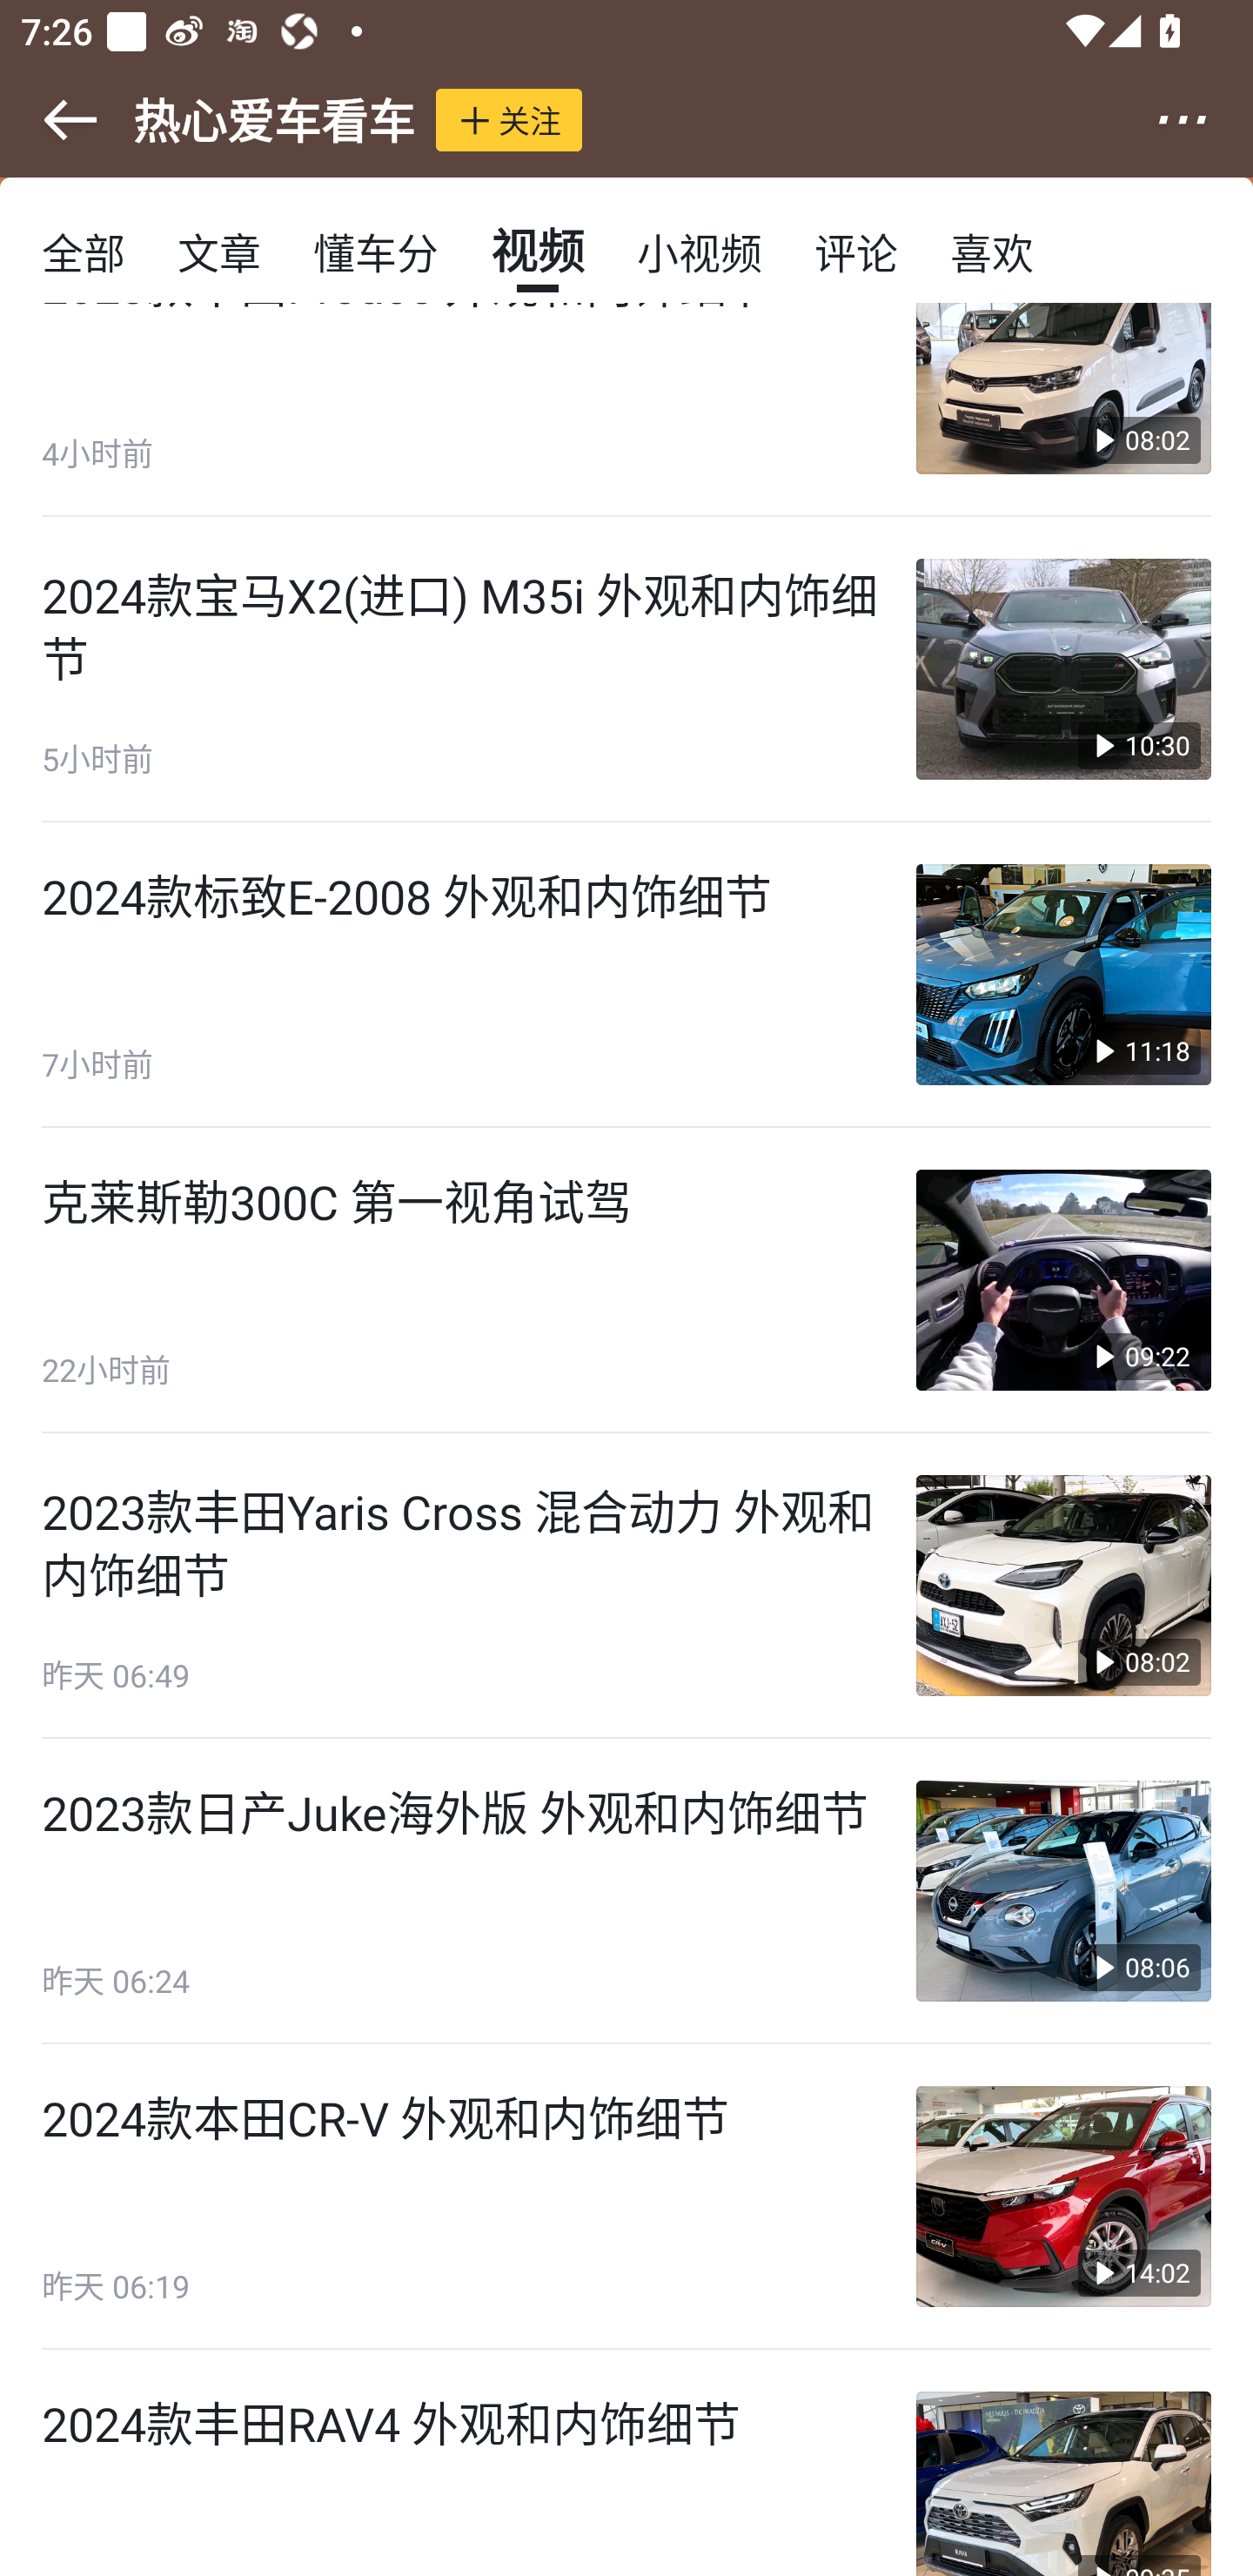  I want to click on 2024款丰田RAV4 外观和内饰细节 昨天 06:00  09:35, so click(626, 2463).